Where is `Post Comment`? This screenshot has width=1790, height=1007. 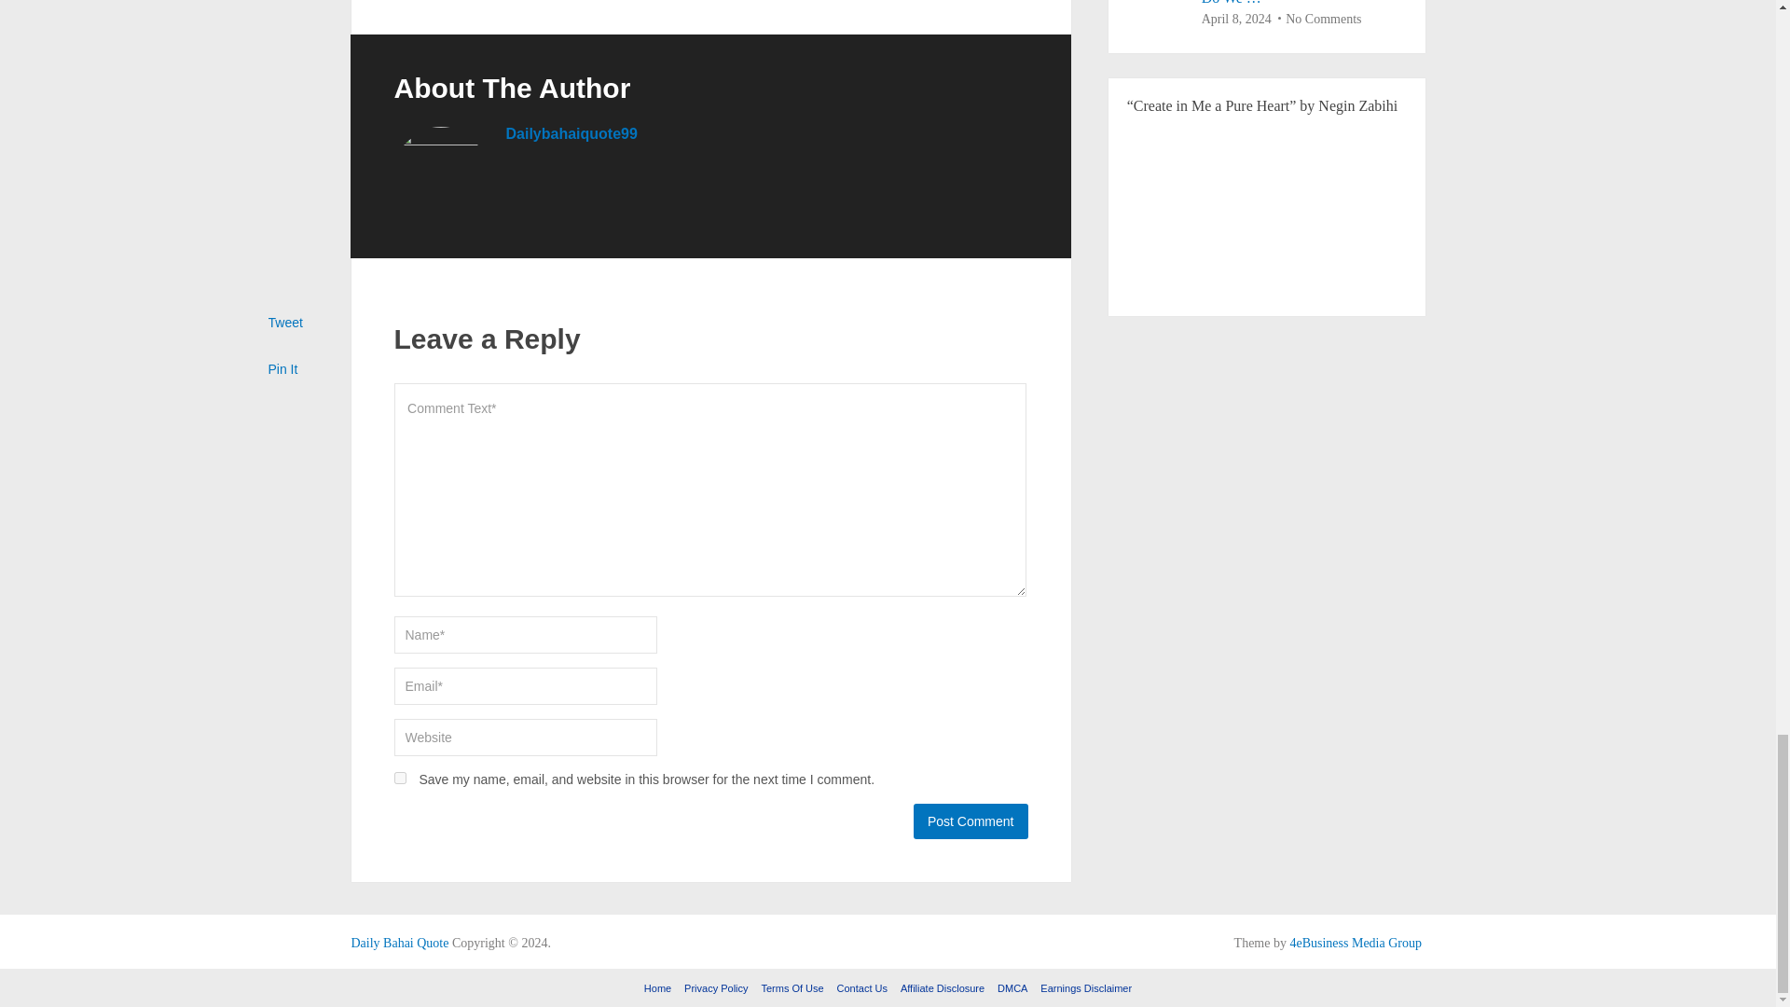 Post Comment is located at coordinates (970, 821).